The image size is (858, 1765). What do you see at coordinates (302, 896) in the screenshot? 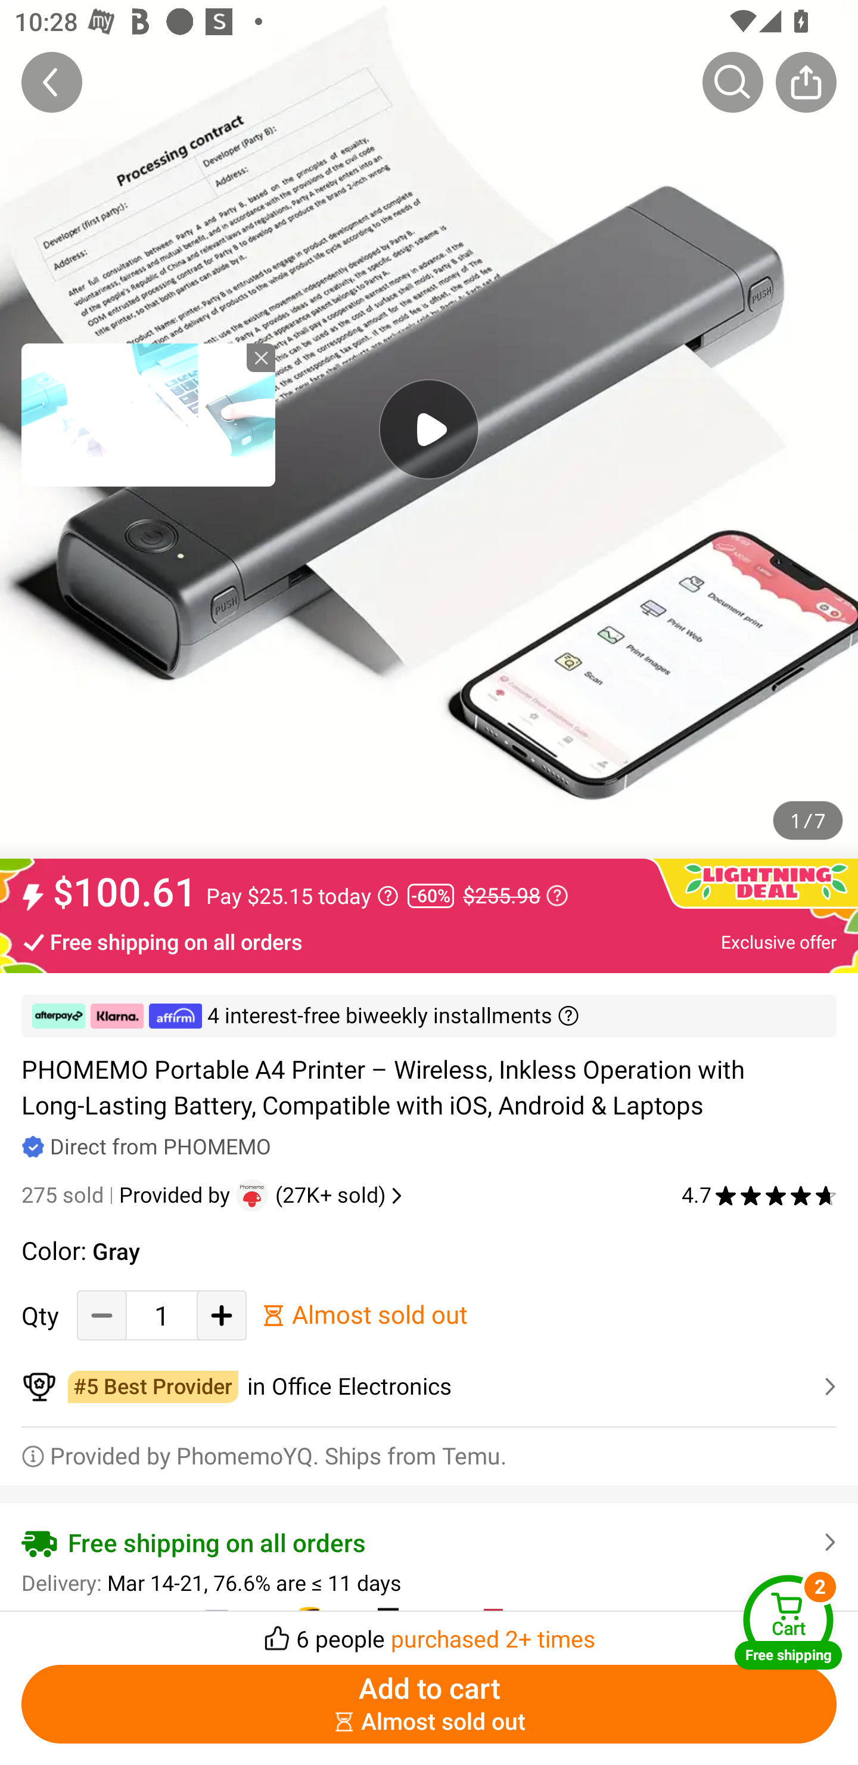
I see `Pay $25.15 today  ` at bounding box center [302, 896].